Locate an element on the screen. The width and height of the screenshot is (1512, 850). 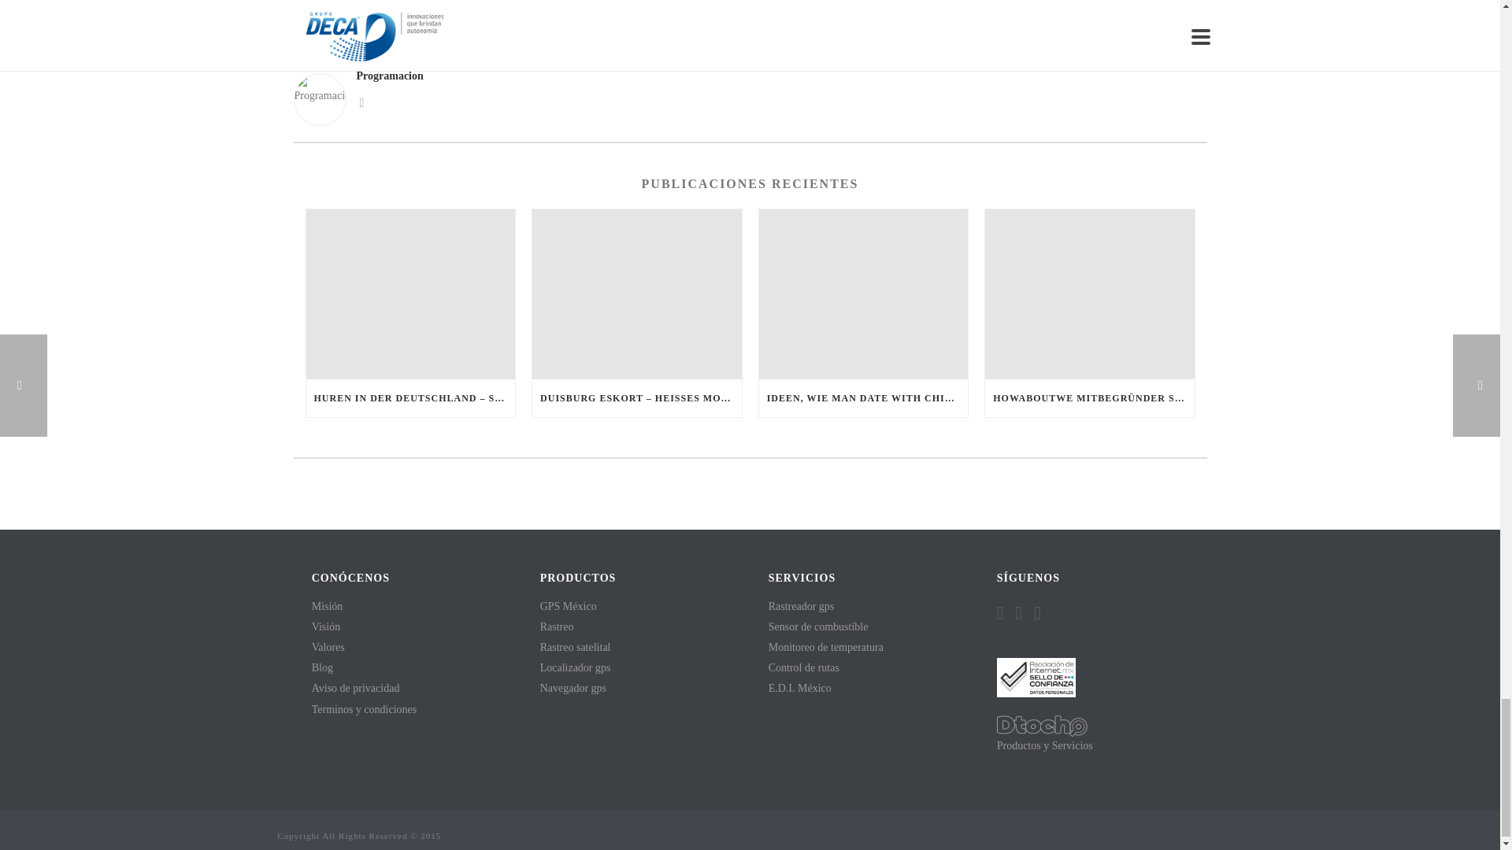
Blog is located at coordinates (321, 667).